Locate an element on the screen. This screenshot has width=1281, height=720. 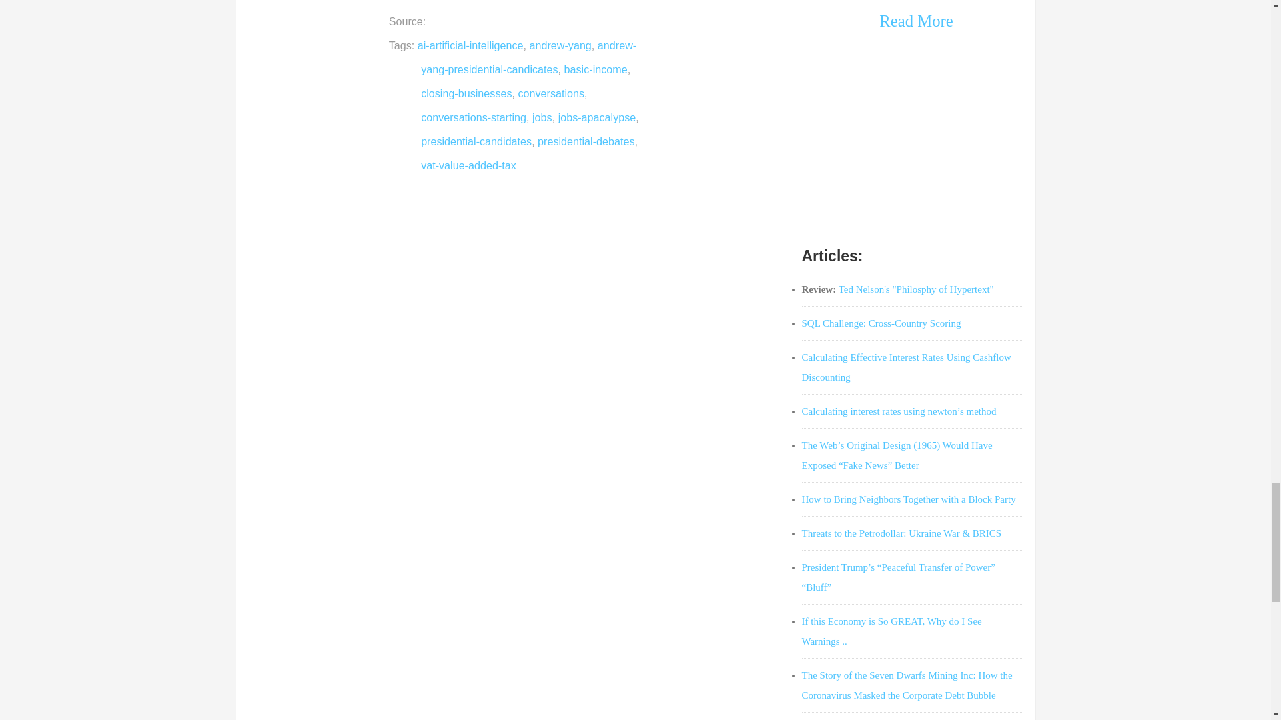
jobs is located at coordinates (542, 117).